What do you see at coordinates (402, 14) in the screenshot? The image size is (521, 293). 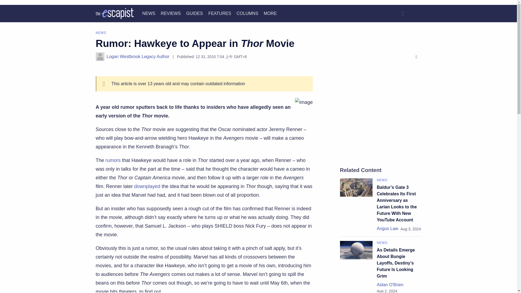 I see `Search` at bounding box center [402, 14].